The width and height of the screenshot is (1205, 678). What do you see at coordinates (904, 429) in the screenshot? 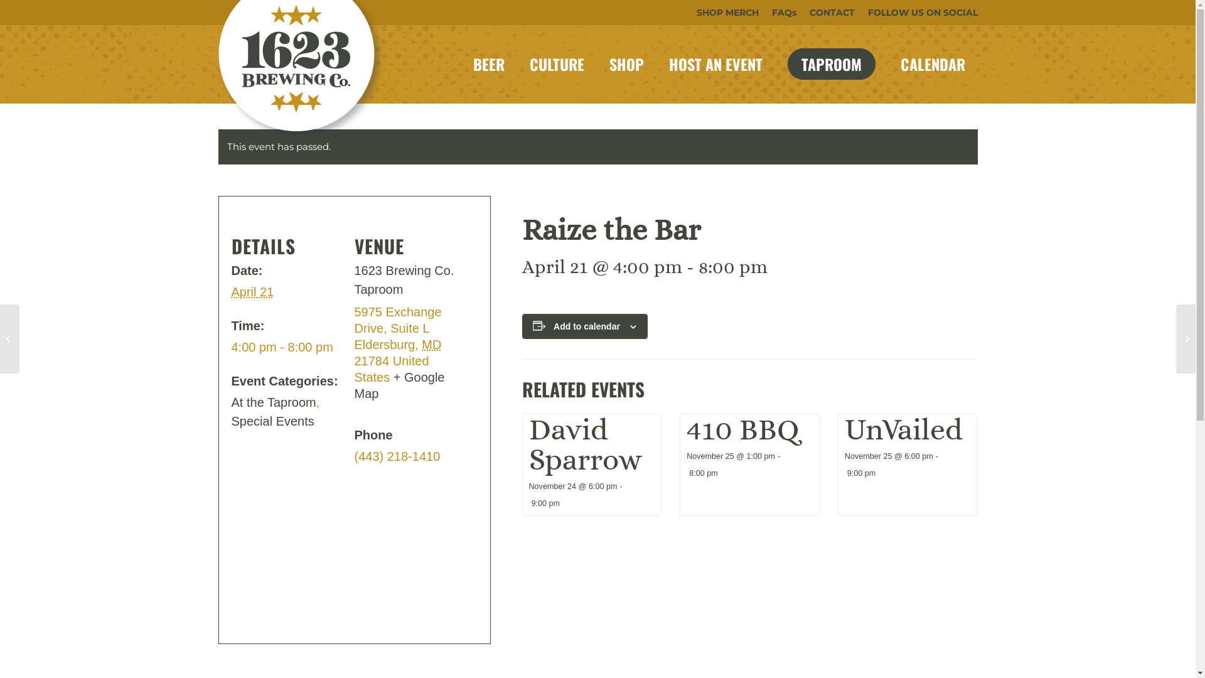
I see `UnVailed` at bounding box center [904, 429].